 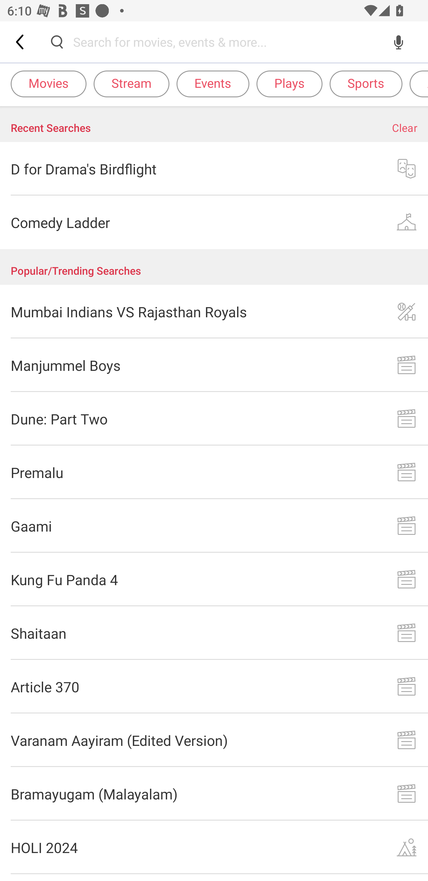 I want to click on Manjummel Boys, so click(x=214, y=365).